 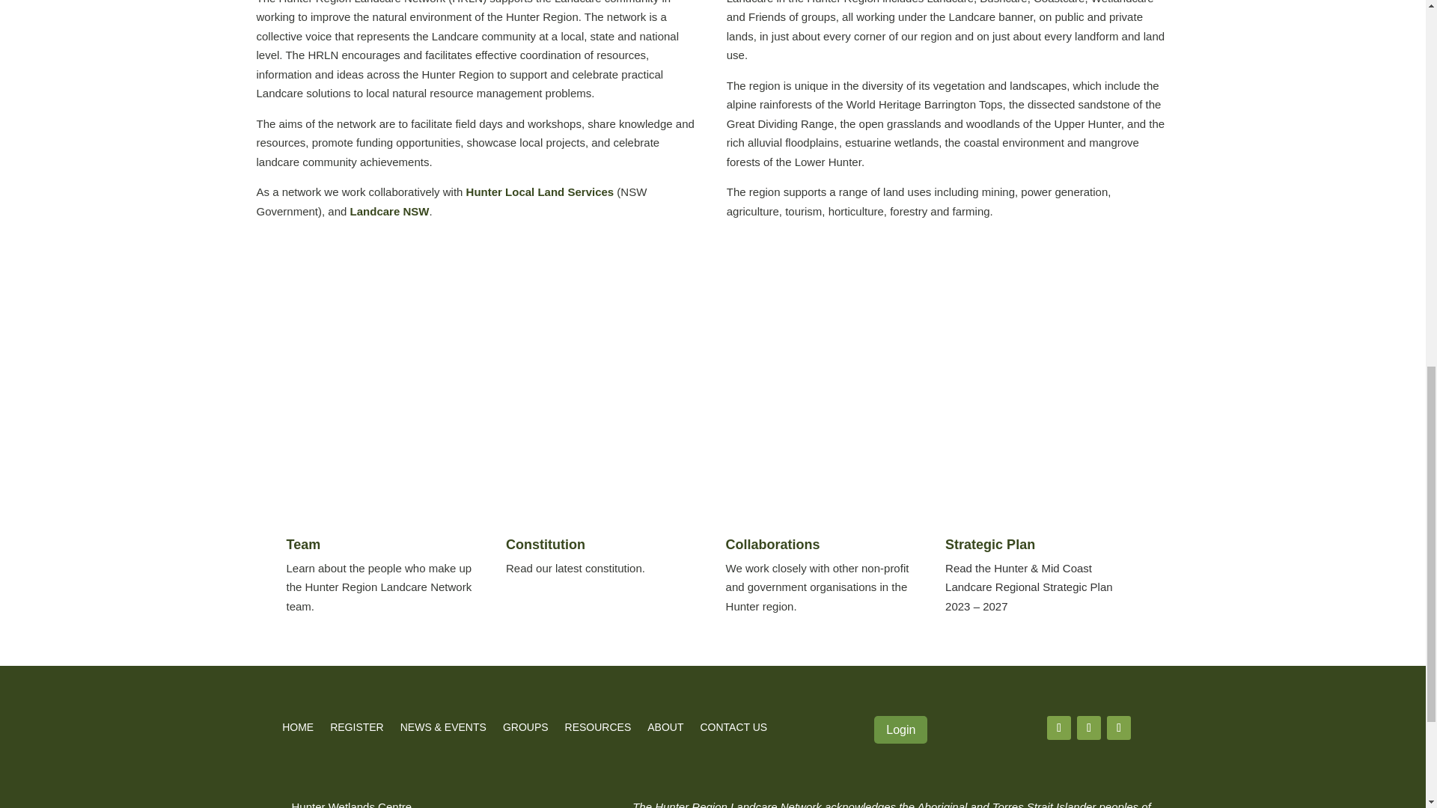 I want to click on CONTACT US, so click(x=733, y=730).